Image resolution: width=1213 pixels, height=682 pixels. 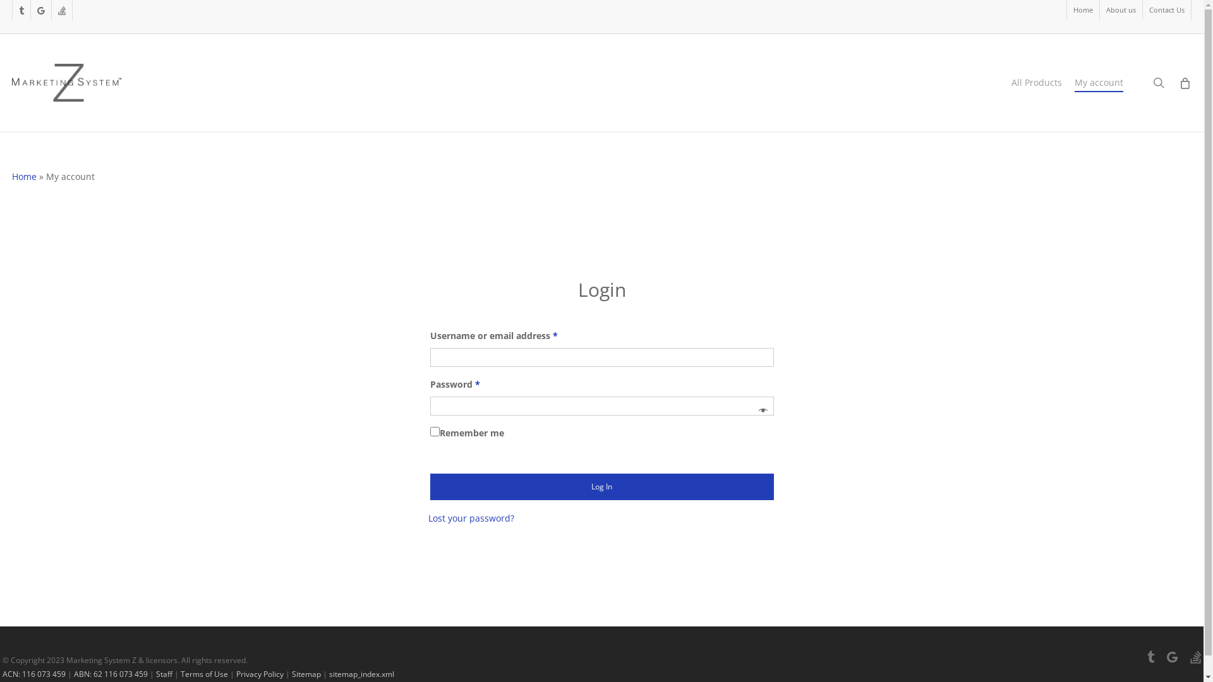 I want to click on About us, so click(x=1121, y=10).